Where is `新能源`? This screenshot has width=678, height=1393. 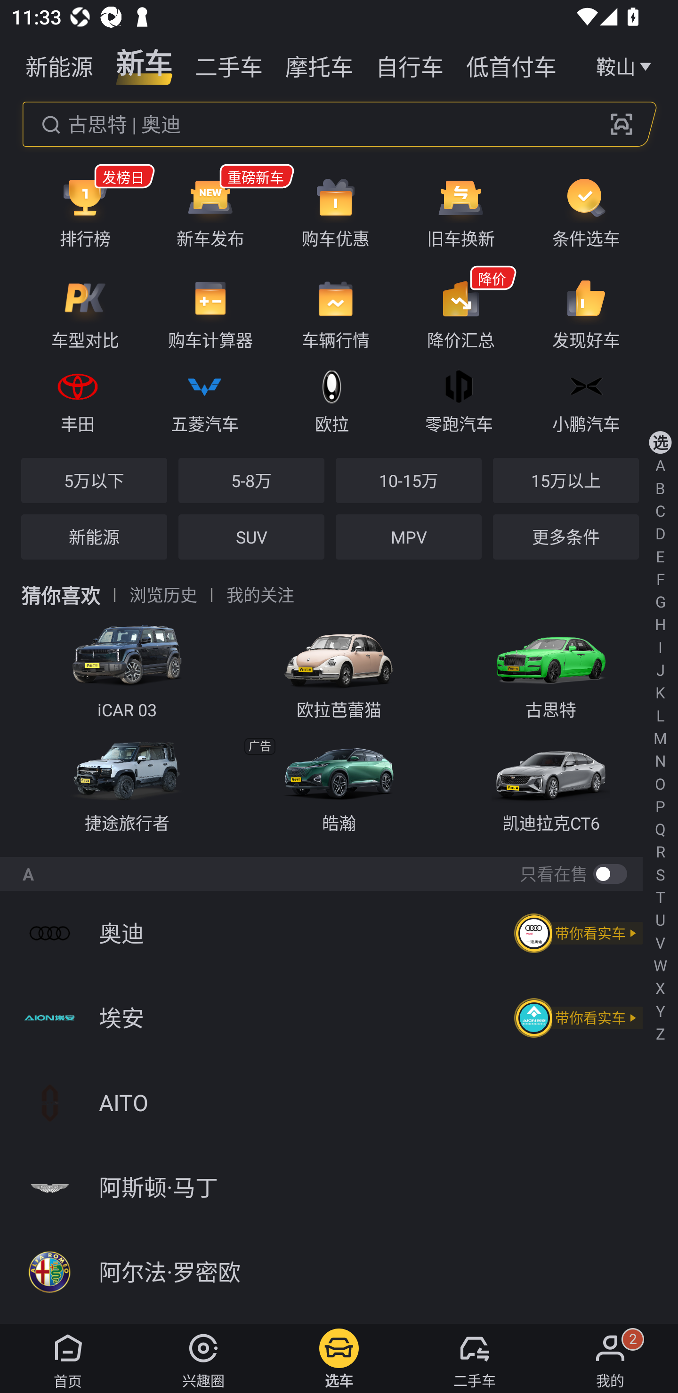
新能源 is located at coordinates (94, 536).